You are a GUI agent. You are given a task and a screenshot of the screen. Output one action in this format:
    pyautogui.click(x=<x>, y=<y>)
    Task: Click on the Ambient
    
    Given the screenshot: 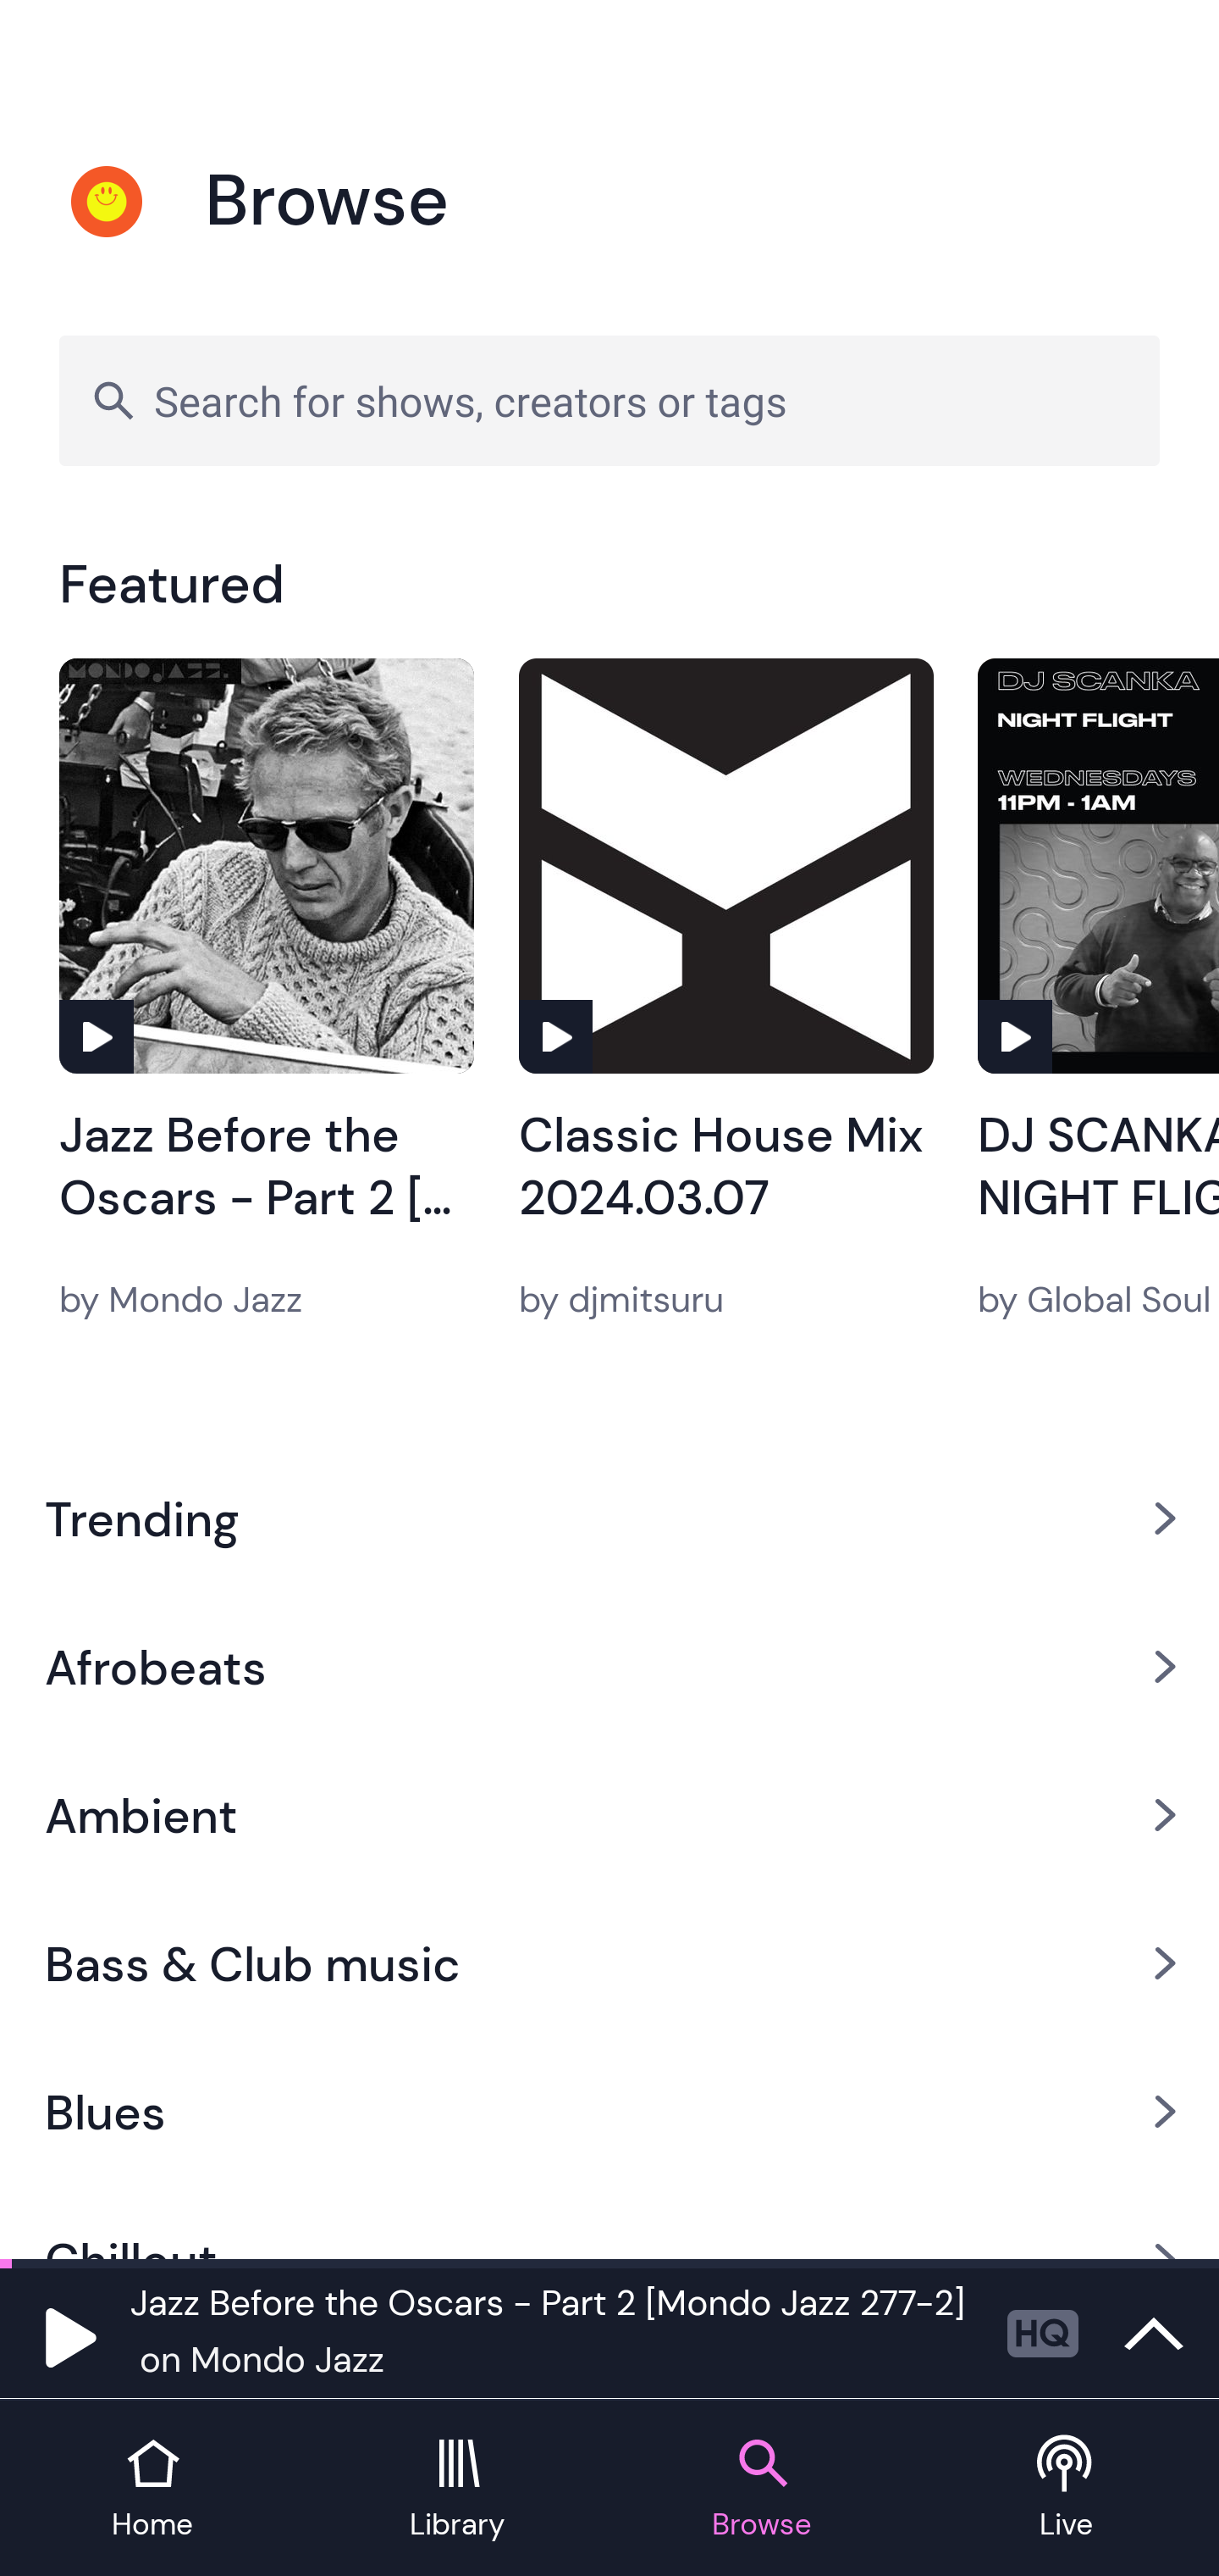 What is the action you would take?
    pyautogui.click(x=609, y=1816)
    